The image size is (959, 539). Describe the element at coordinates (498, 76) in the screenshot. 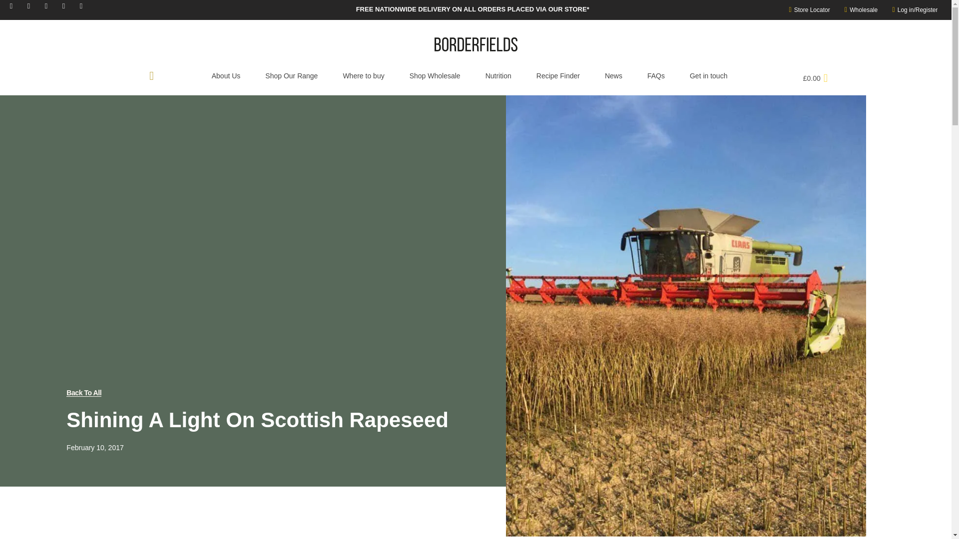

I see `Nutrition` at that location.